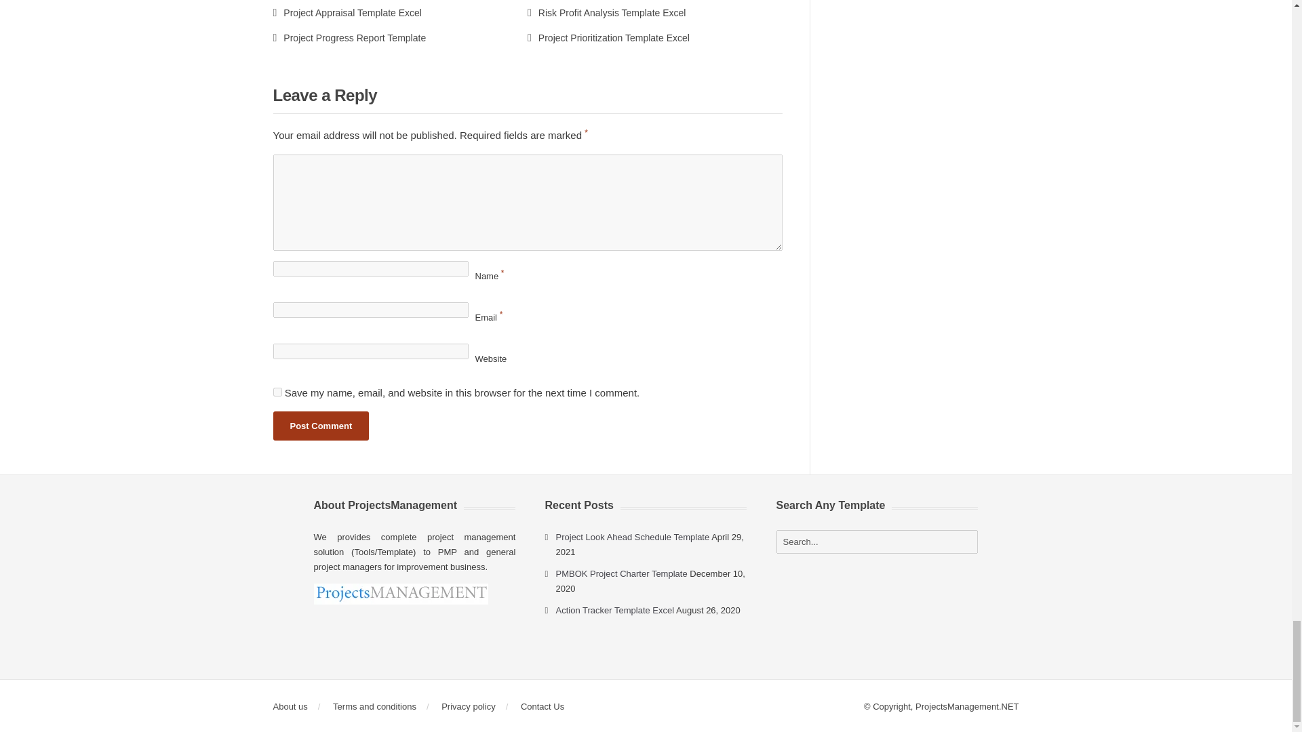 The image size is (1302, 732). What do you see at coordinates (320, 426) in the screenshot?
I see `Post Comment` at bounding box center [320, 426].